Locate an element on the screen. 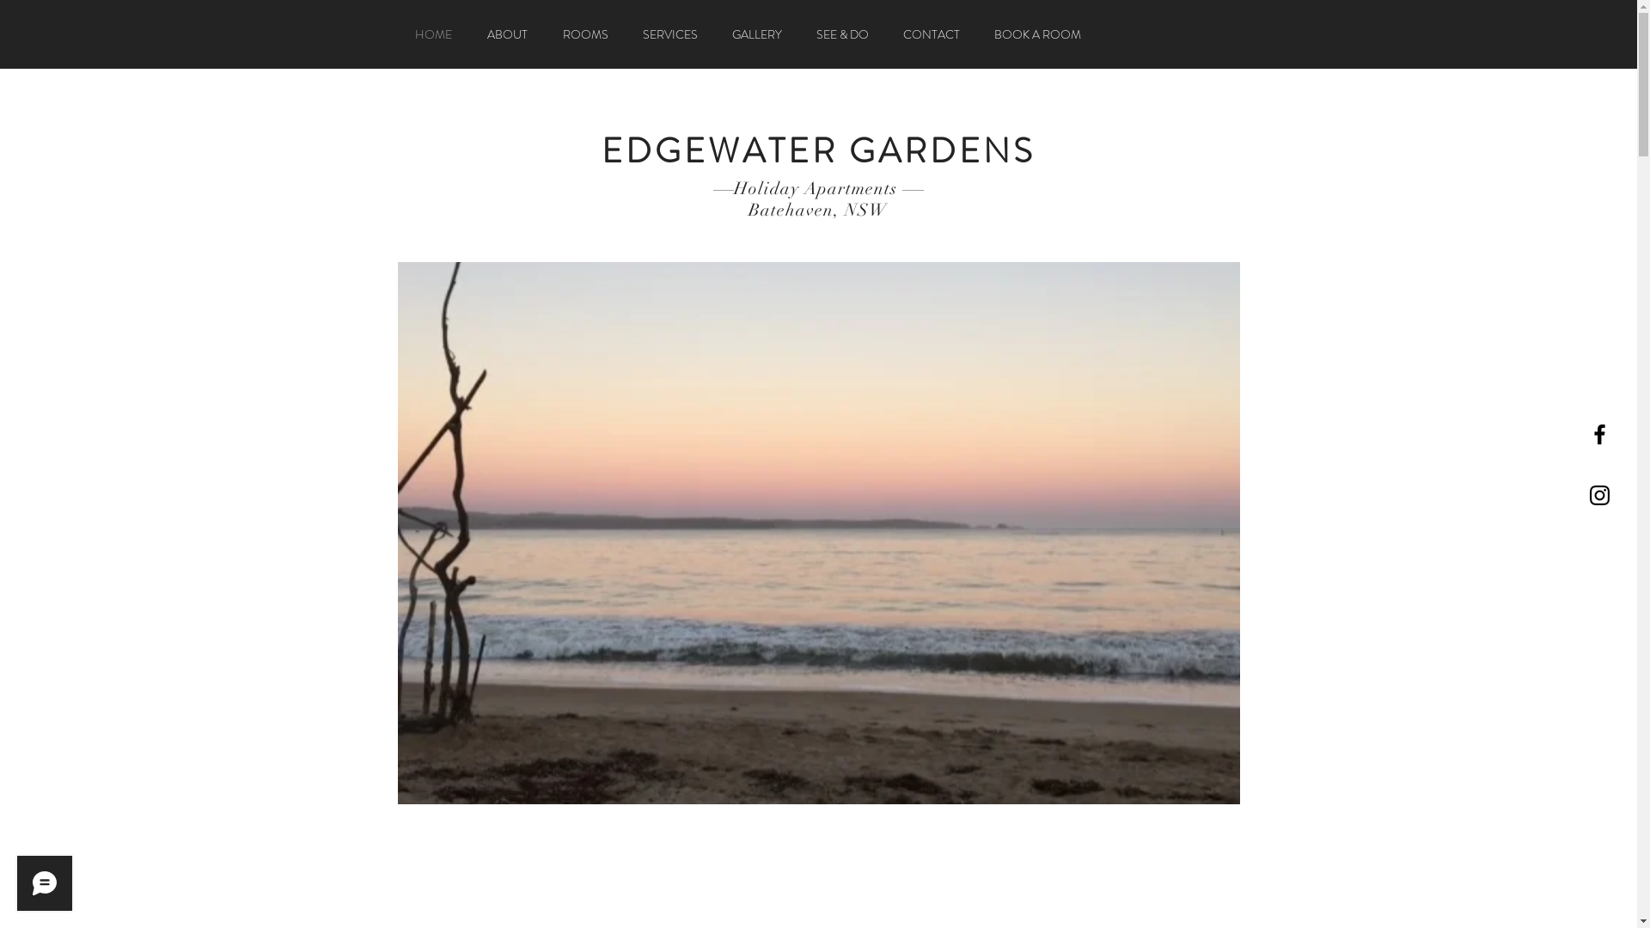 This screenshot has width=1650, height=928. SEE & DO is located at coordinates (842, 34).